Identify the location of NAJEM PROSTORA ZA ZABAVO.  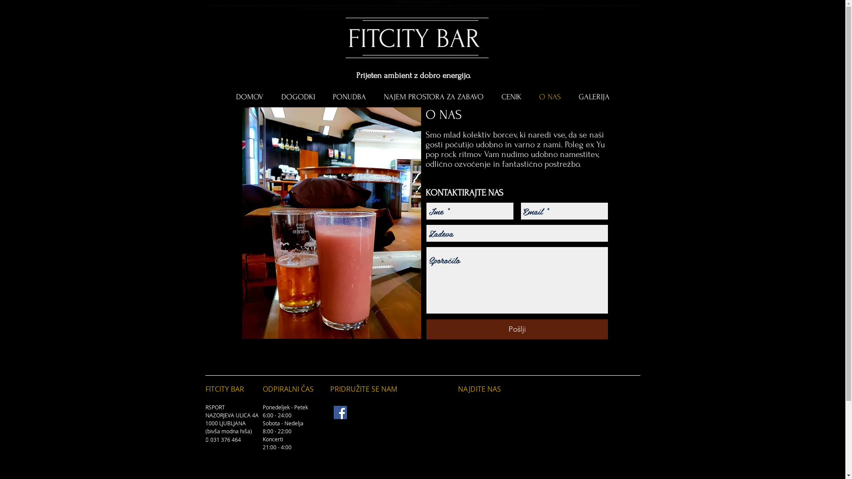
(433, 97).